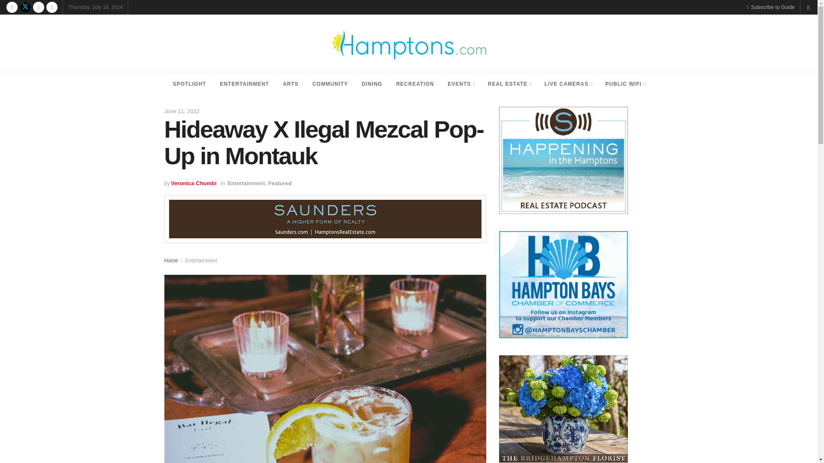 The height and width of the screenshot is (463, 824). Describe the element at coordinates (567, 84) in the screenshot. I see `LIVE CAMERAS` at that location.